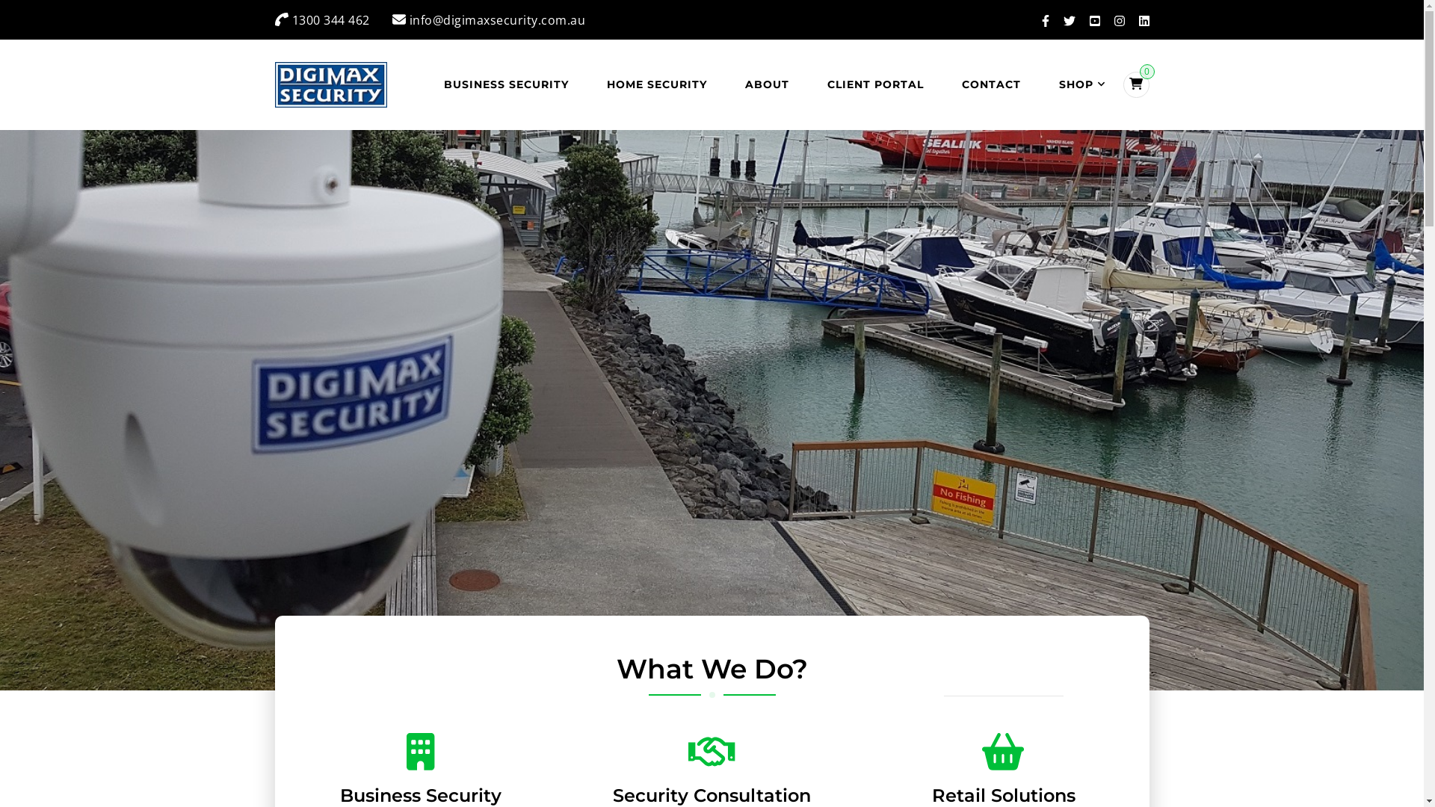  Describe the element at coordinates (657, 85) in the screenshot. I see `HOME SECURITY` at that location.